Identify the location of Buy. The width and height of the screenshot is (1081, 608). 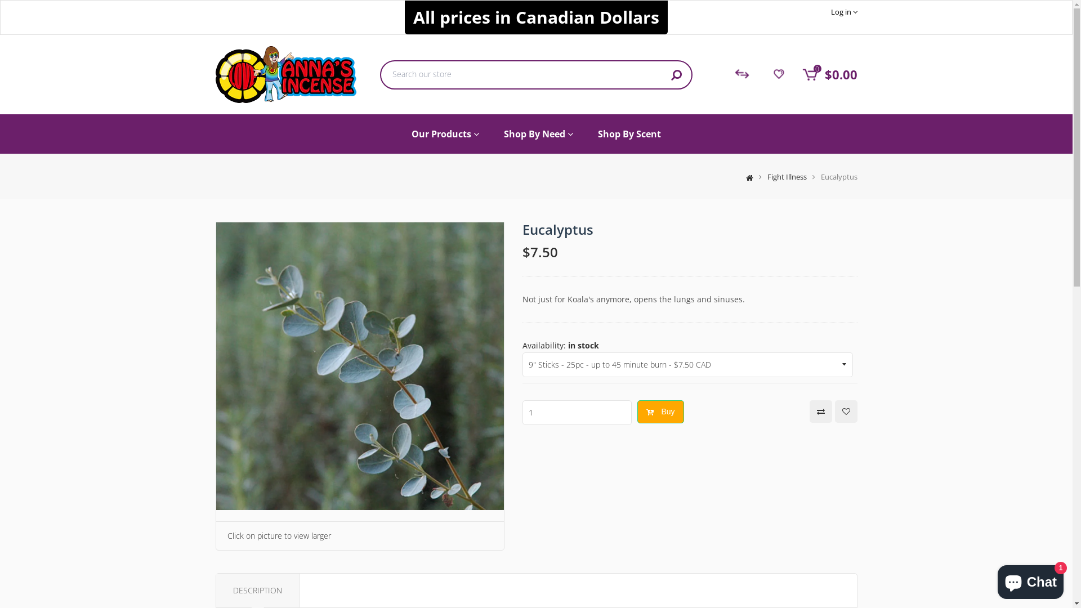
(661, 412).